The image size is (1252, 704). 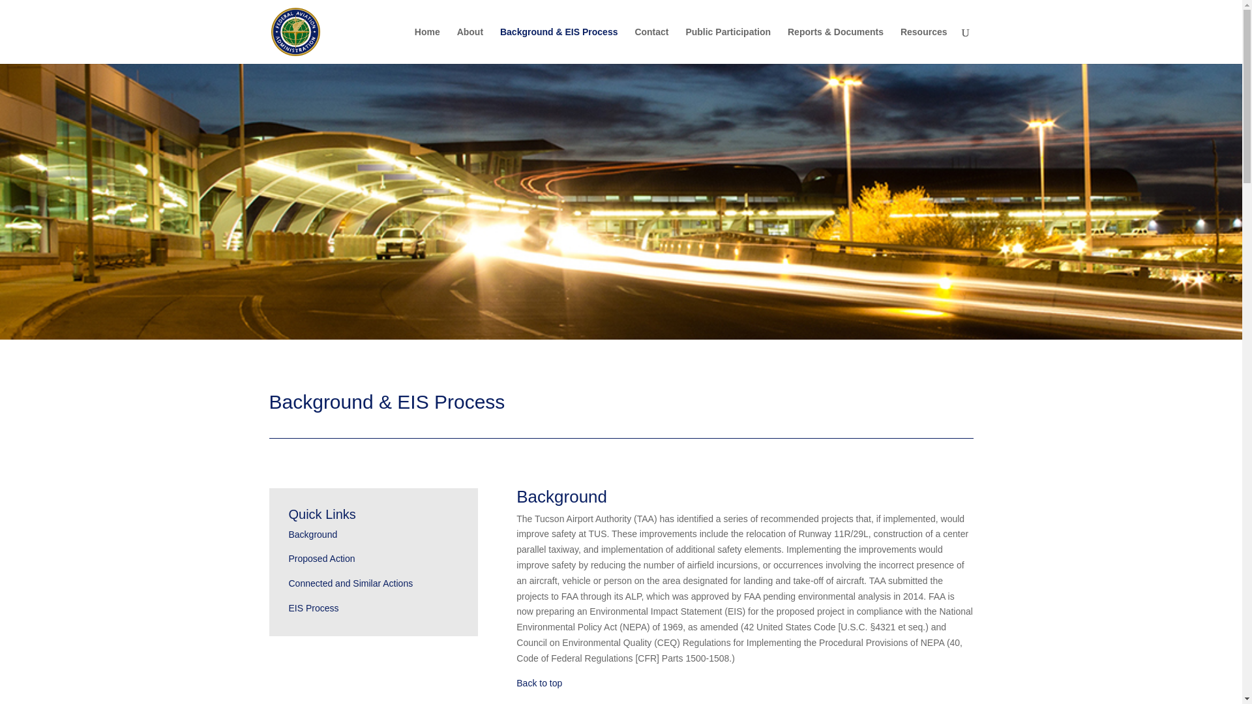 What do you see at coordinates (923, 46) in the screenshot?
I see `Resources` at bounding box center [923, 46].